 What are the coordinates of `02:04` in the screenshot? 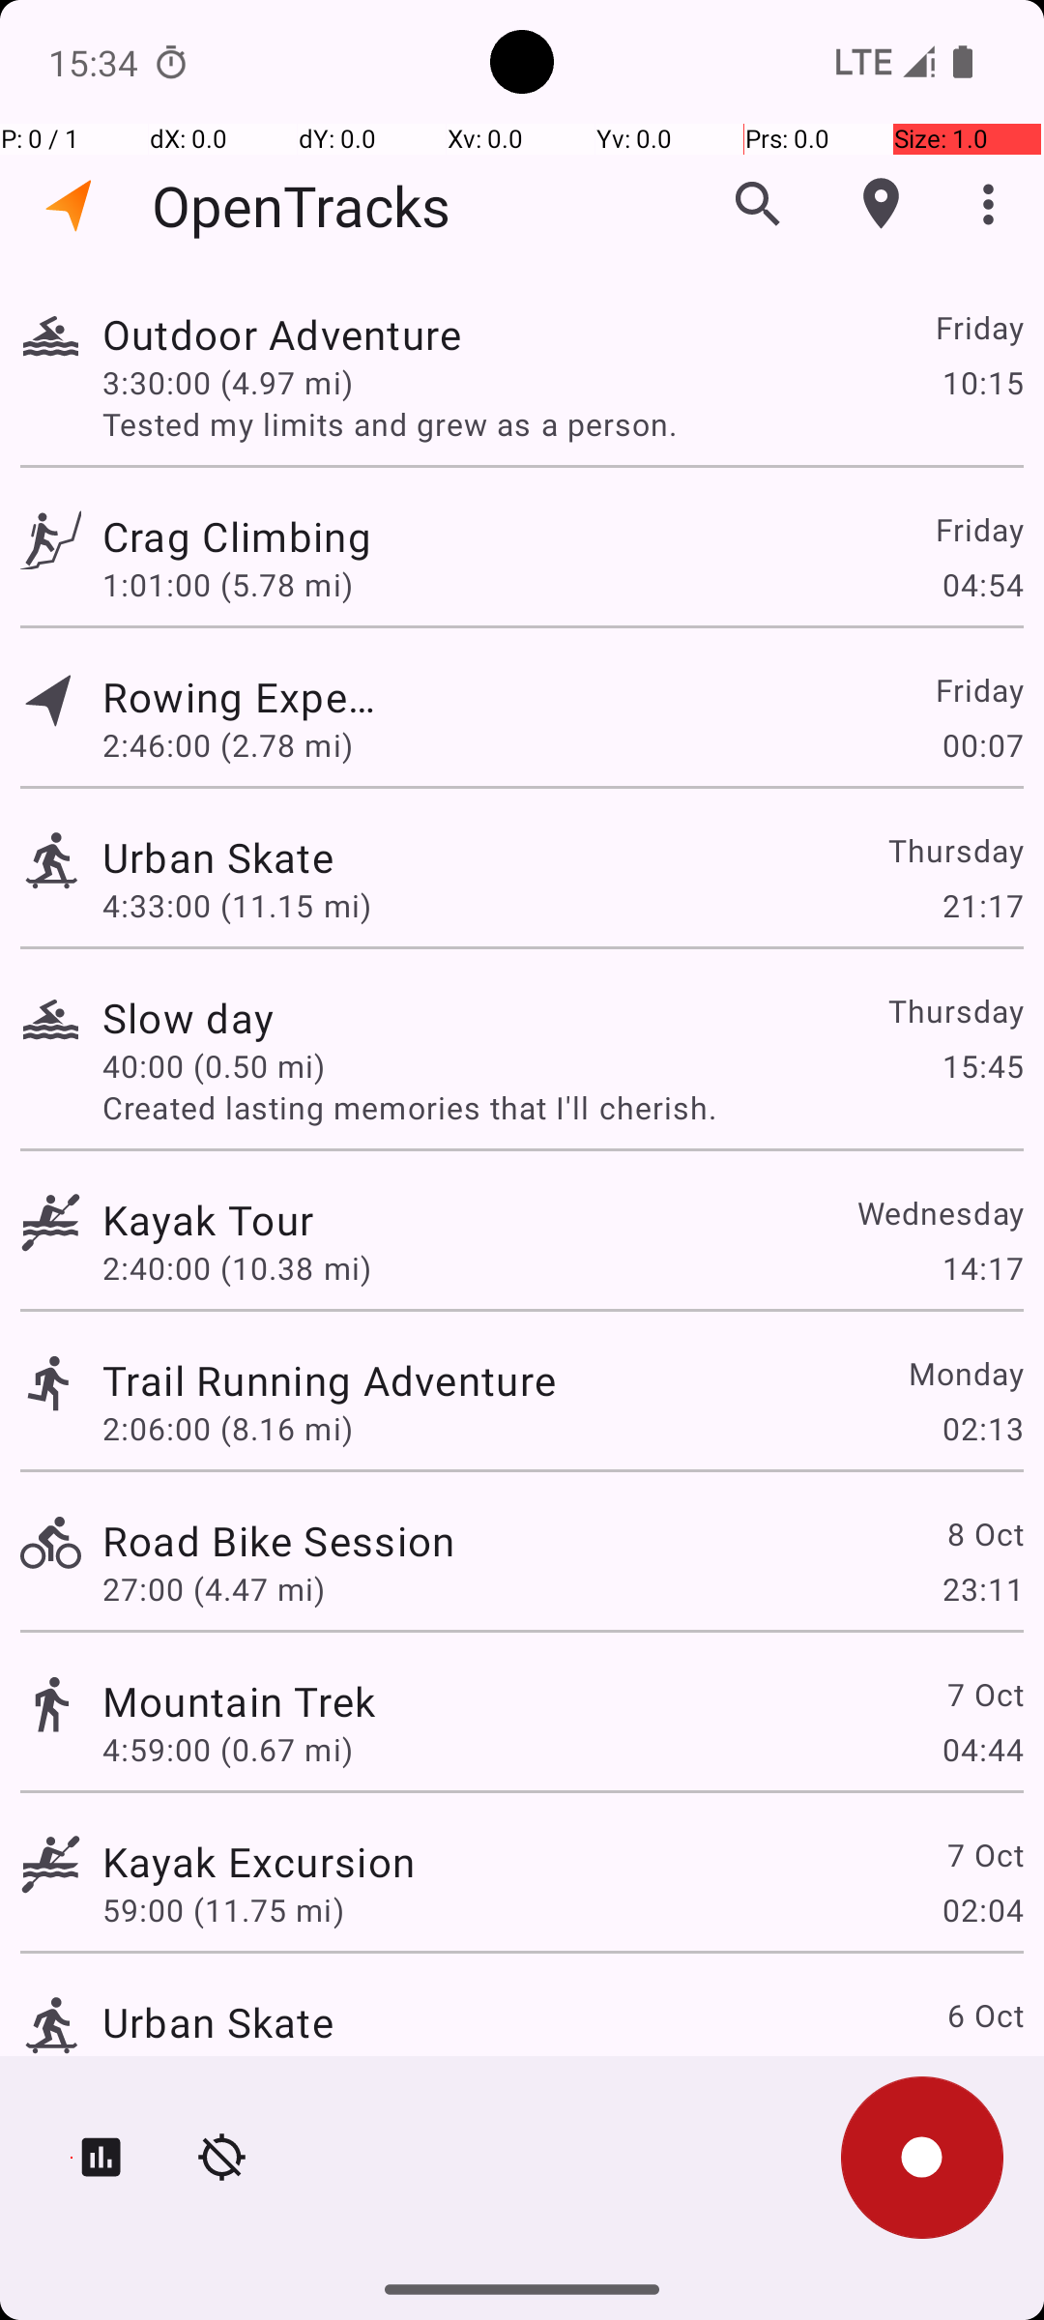 It's located at (982, 1910).